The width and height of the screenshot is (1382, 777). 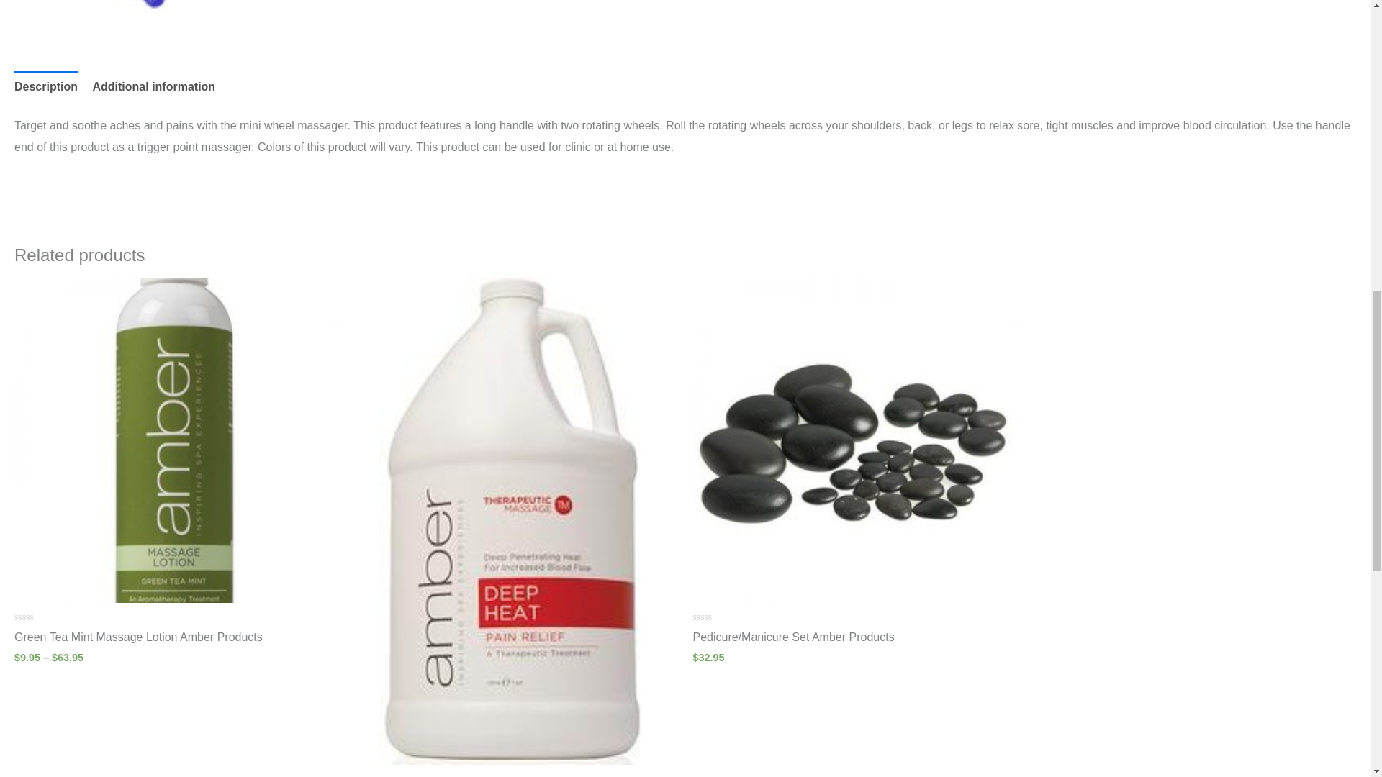 What do you see at coordinates (154, 86) in the screenshot?
I see `Additional information` at bounding box center [154, 86].